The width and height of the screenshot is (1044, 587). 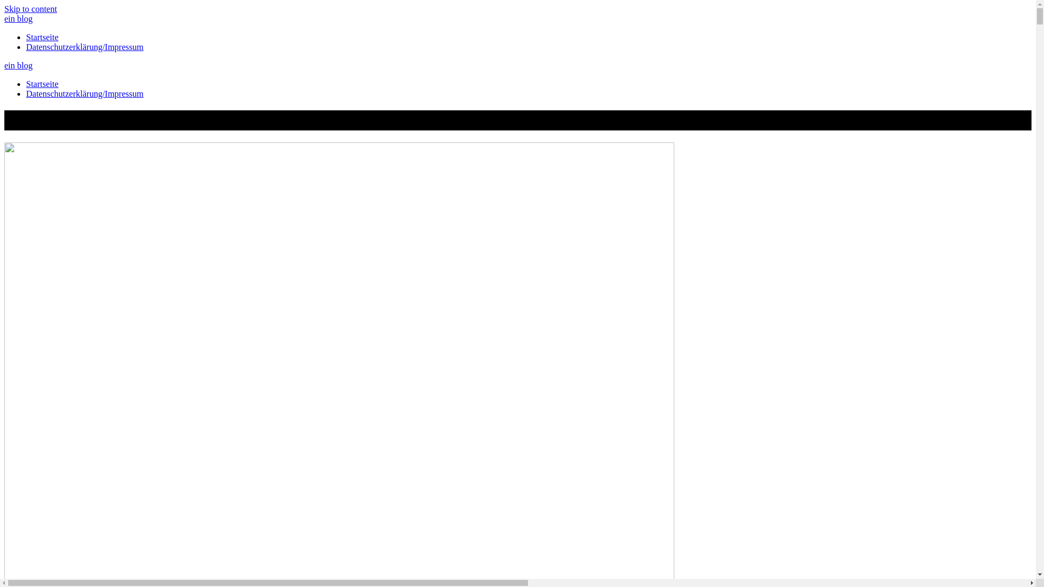 What do you see at coordinates (18, 65) in the screenshot?
I see `ein blog` at bounding box center [18, 65].